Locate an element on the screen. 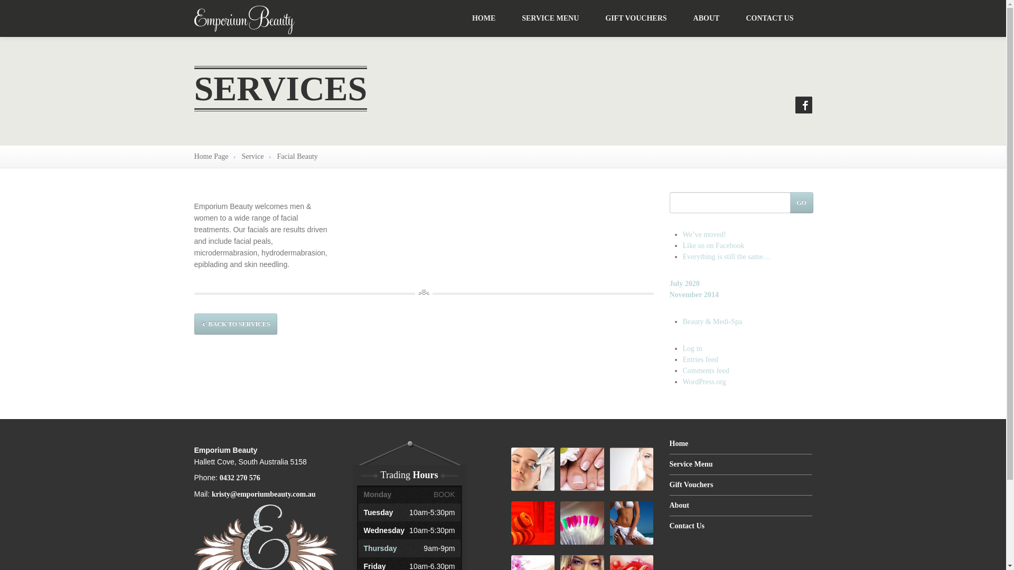  GIFT VOUCHERS is located at coordinates (636, 18).